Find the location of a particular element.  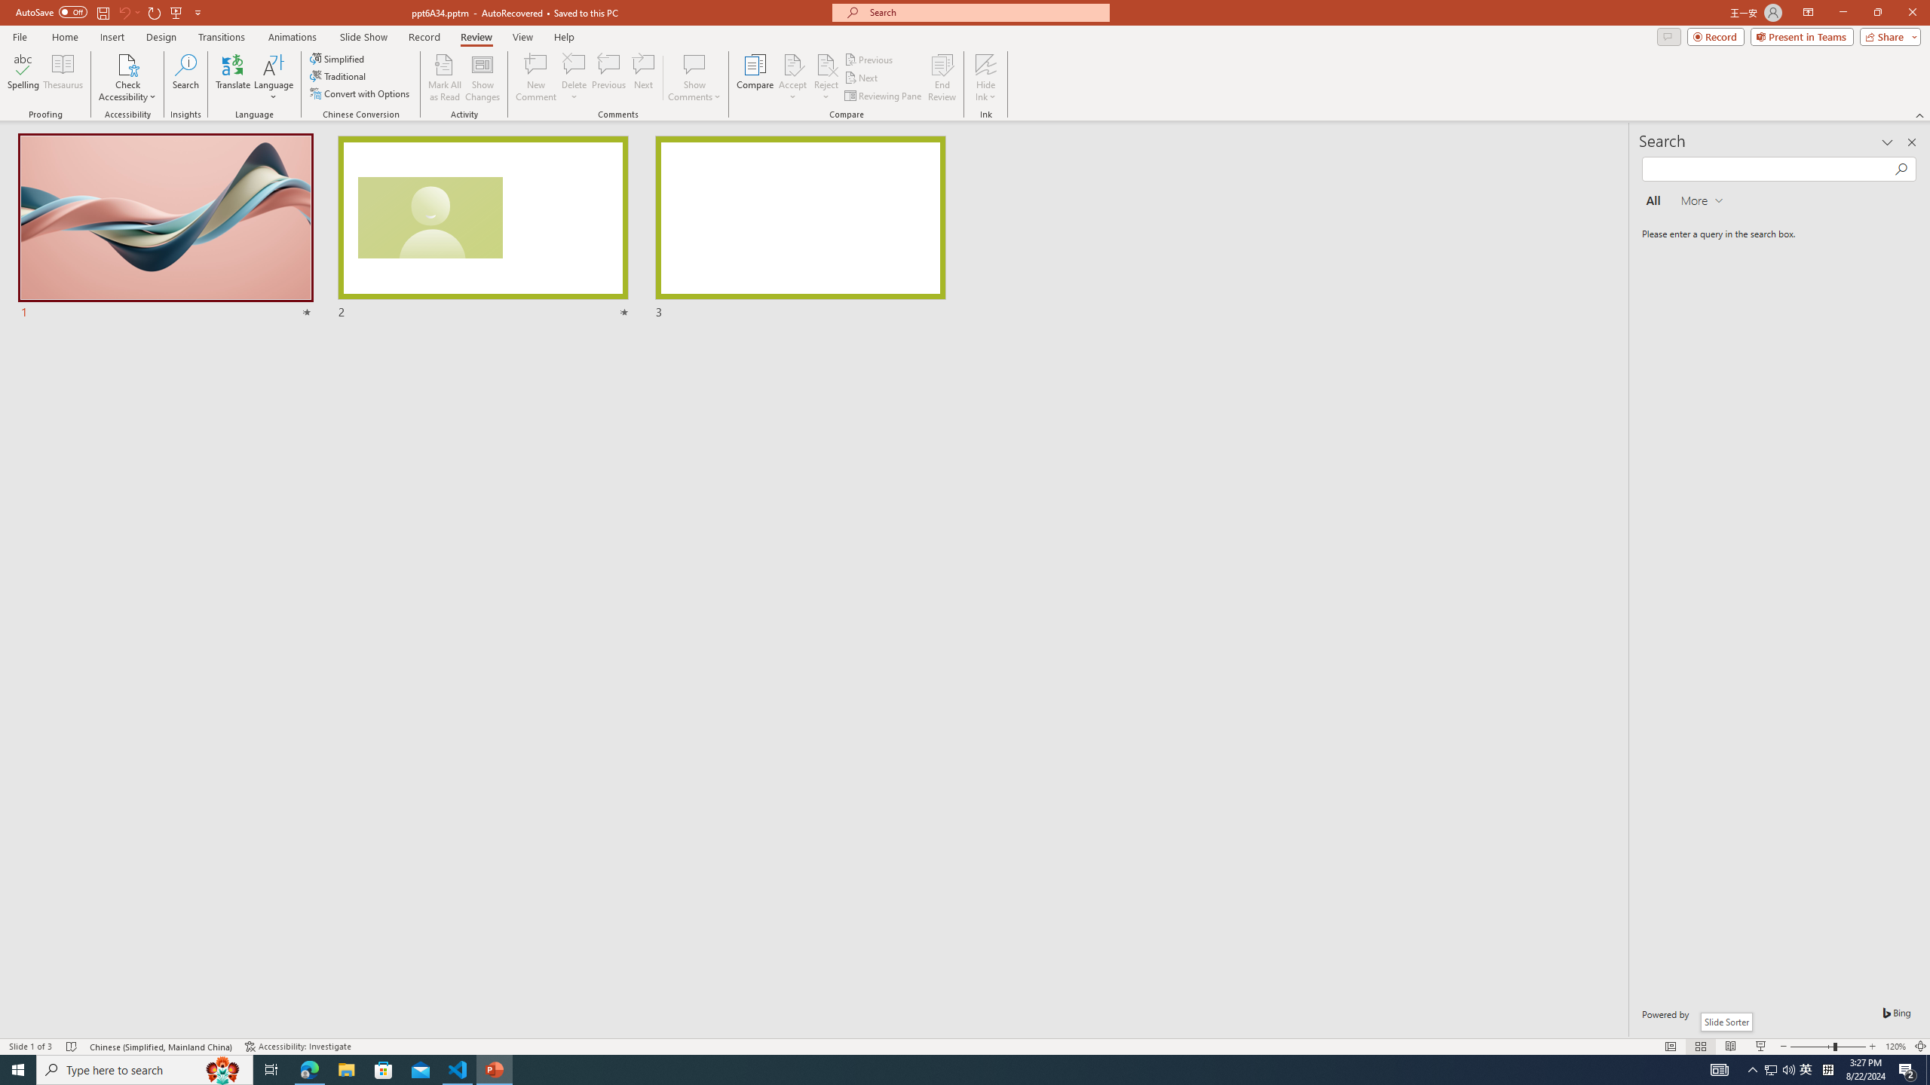

Show Comments is located at coordinates (695, 64).